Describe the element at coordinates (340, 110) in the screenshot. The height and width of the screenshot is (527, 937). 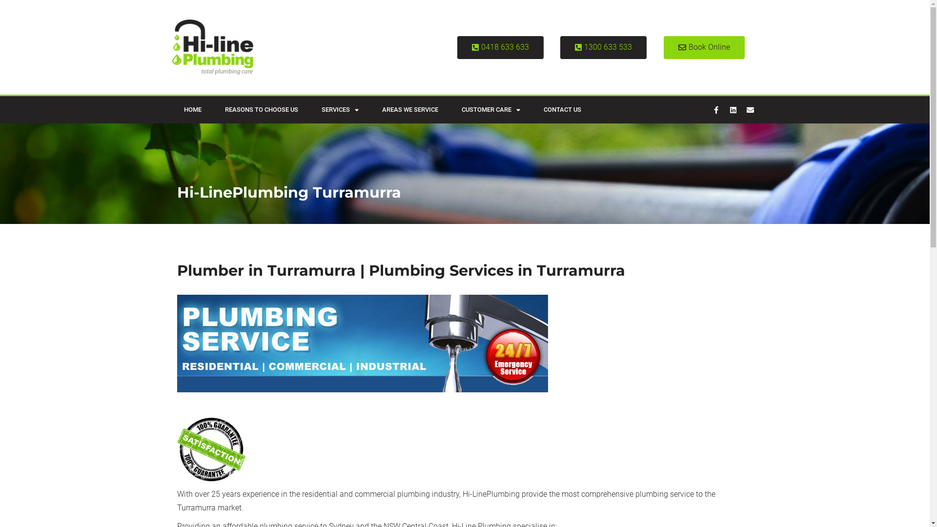
I see `SERVICES` at that location.